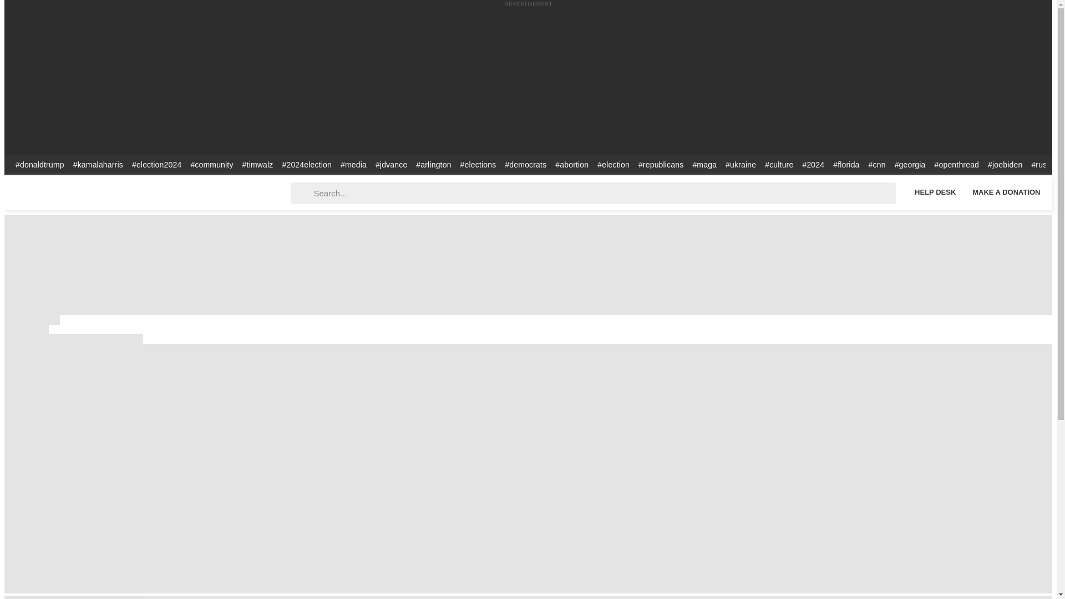 This screenshot has height=599, width=1065. What do you see at coordinates (935, 192) in the screenshot?
I see `Help Desk` at bounding box center [935, 192].